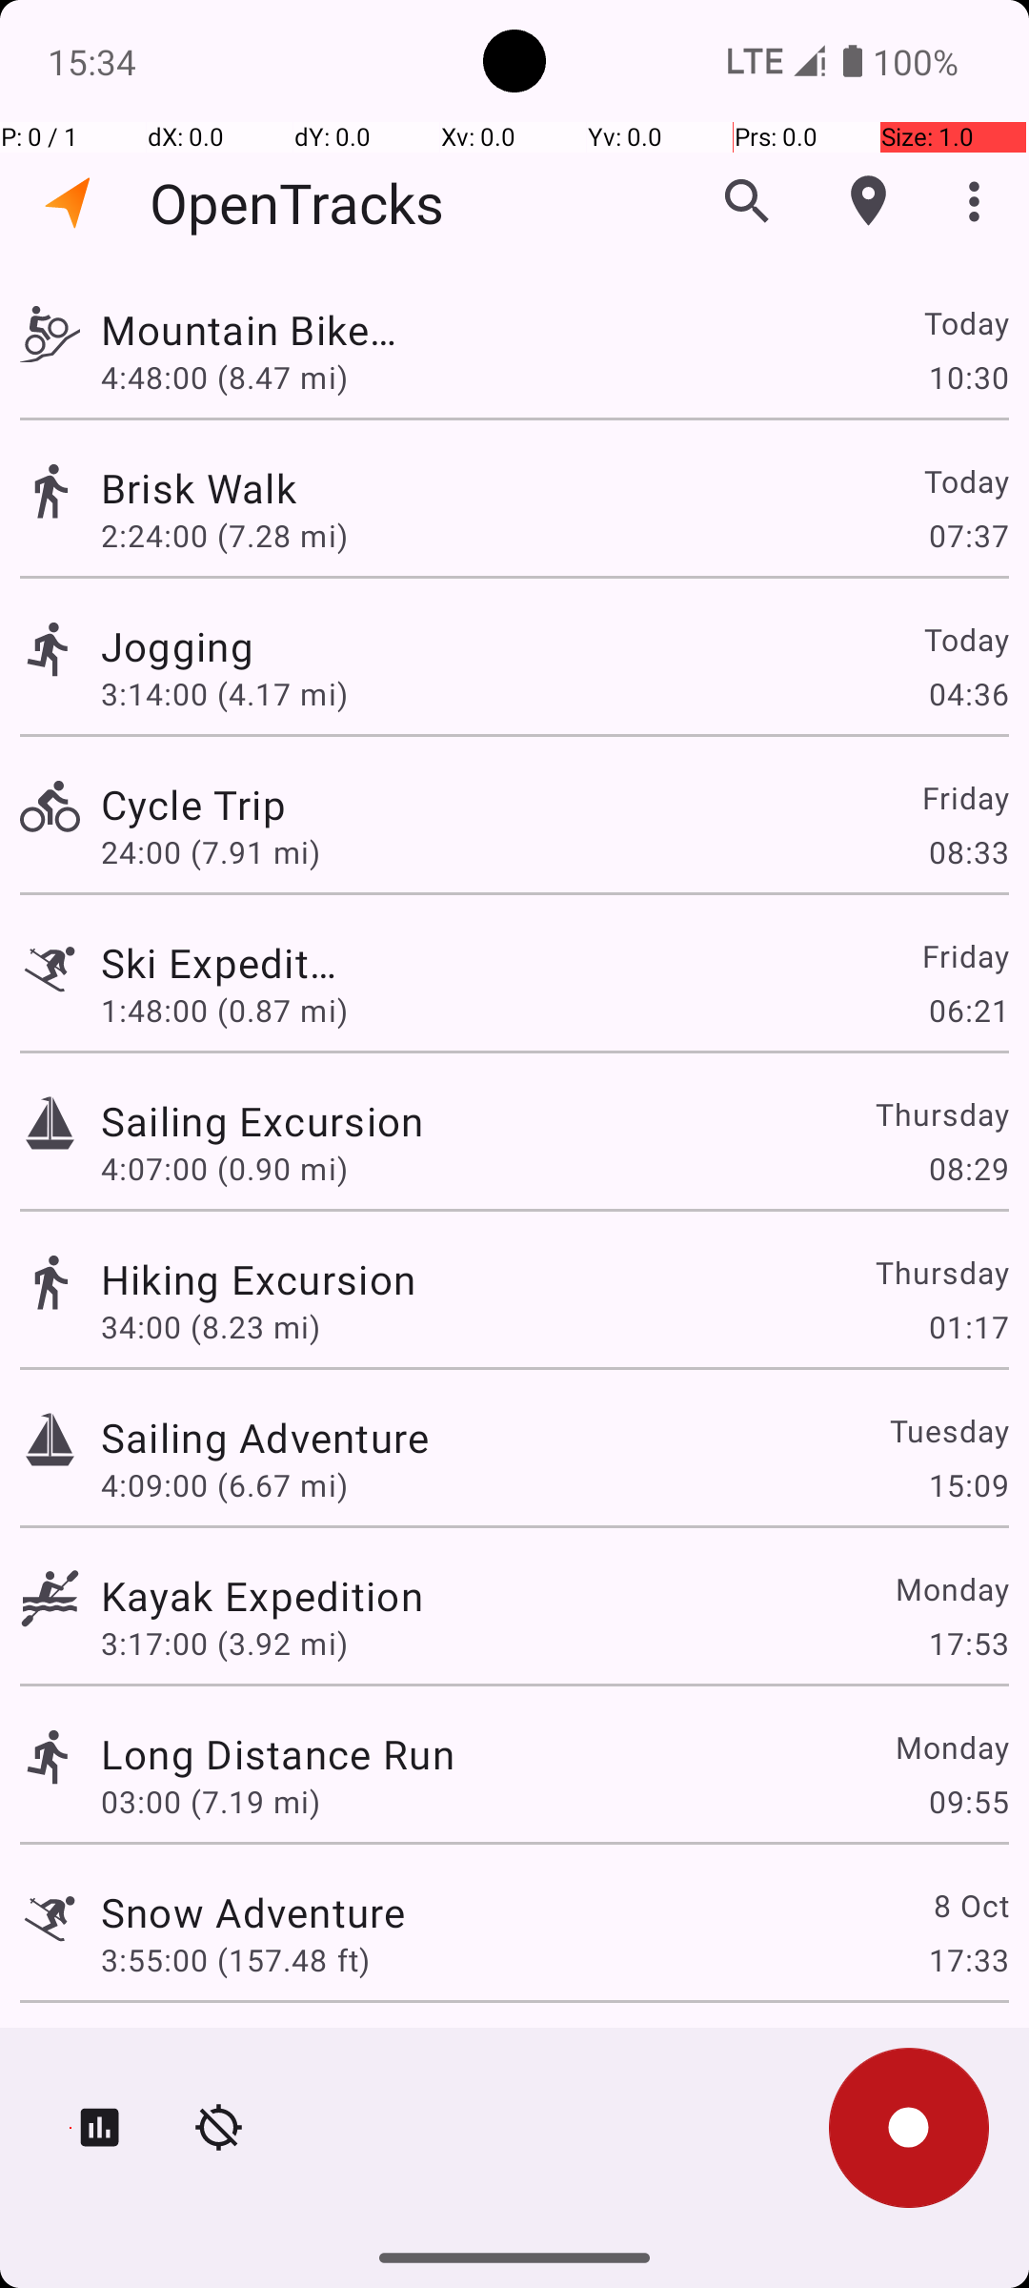  What do you see at coordinates (235, 852) in the screenshot?
I see `24:00 (7.91 mi)` at bounding box center [235, 852].